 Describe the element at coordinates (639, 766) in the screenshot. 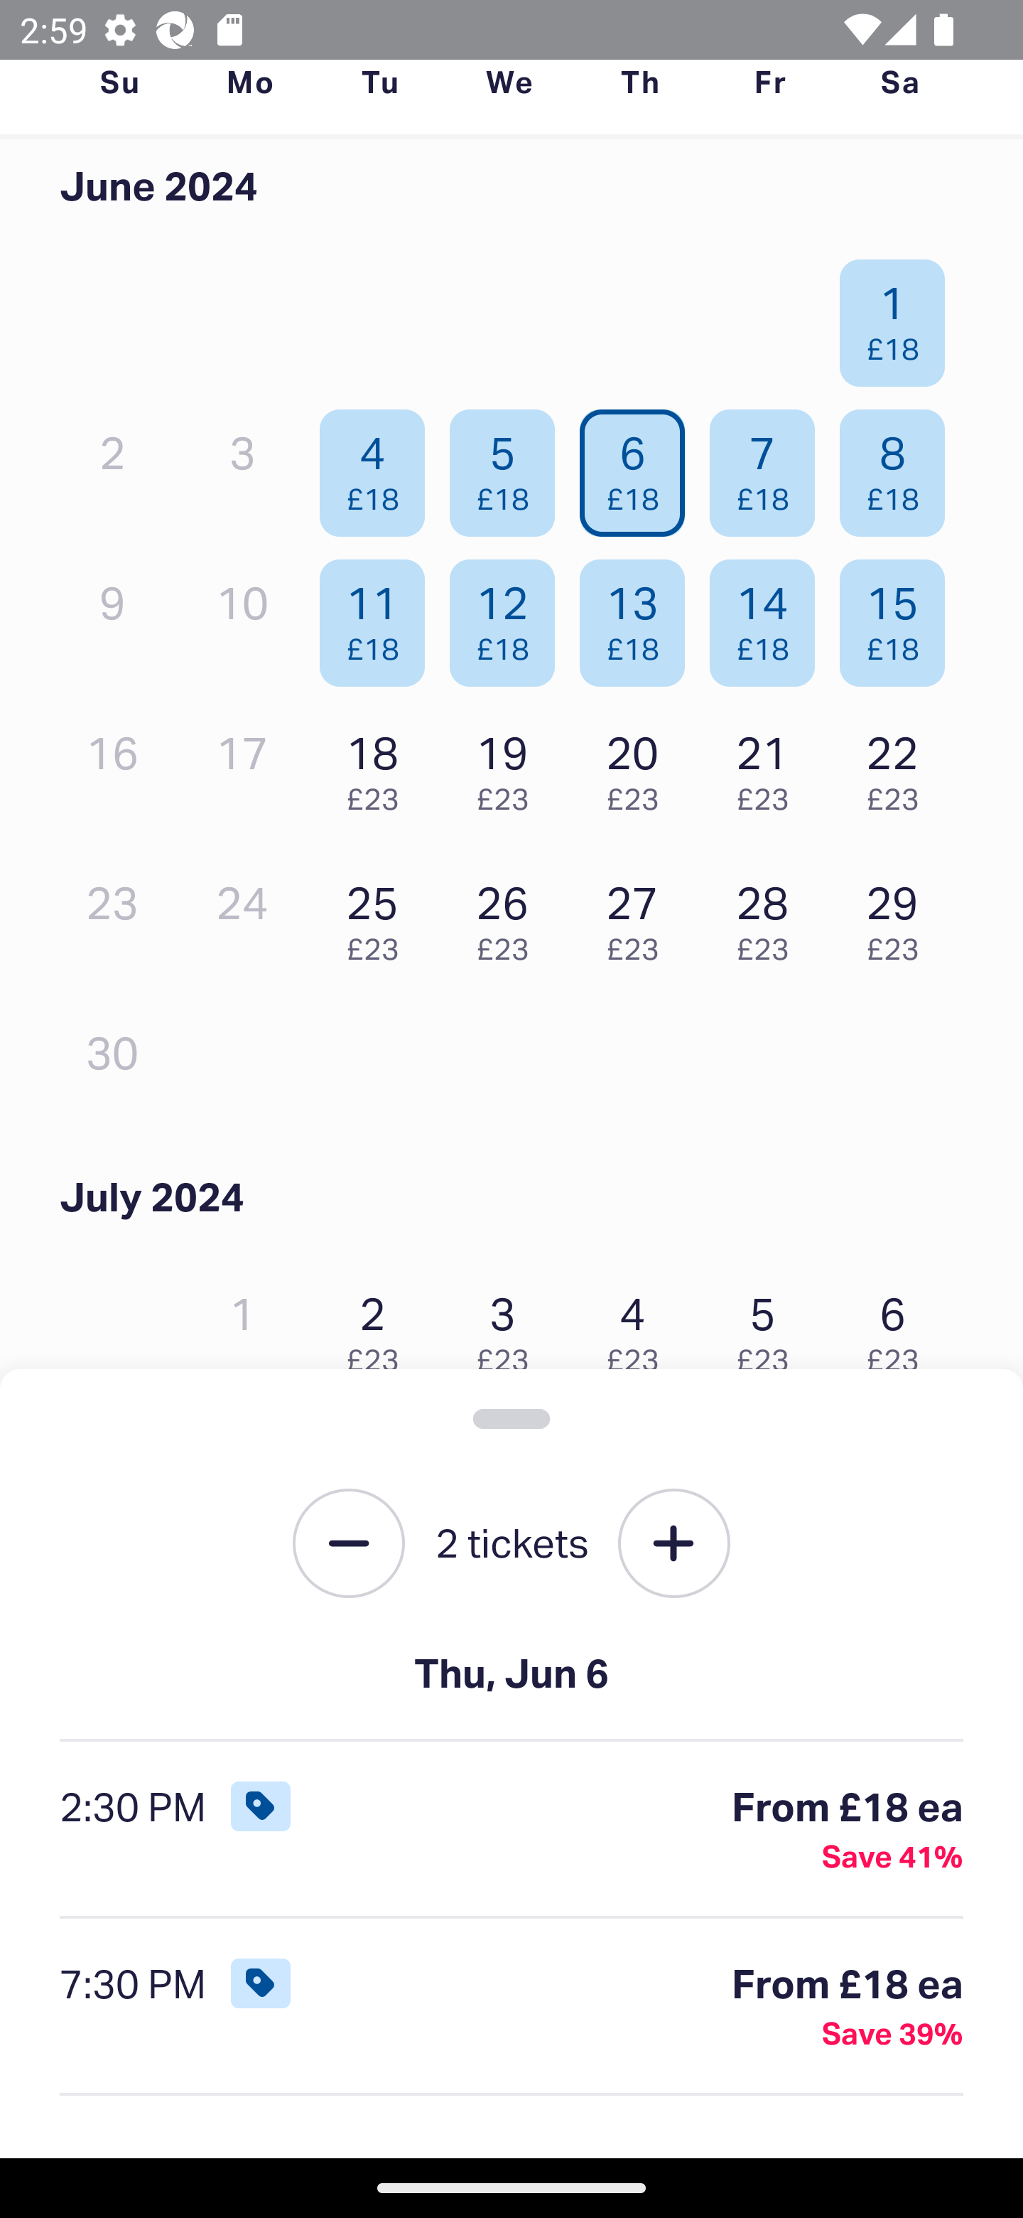

I see `20 £23` at that location.